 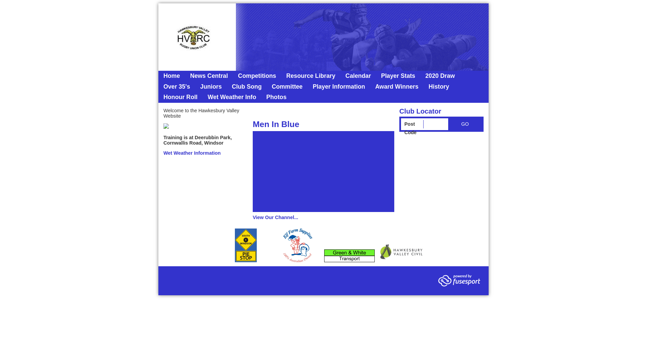 I want to click on View Our Channel..., so click(x=276, y=217).